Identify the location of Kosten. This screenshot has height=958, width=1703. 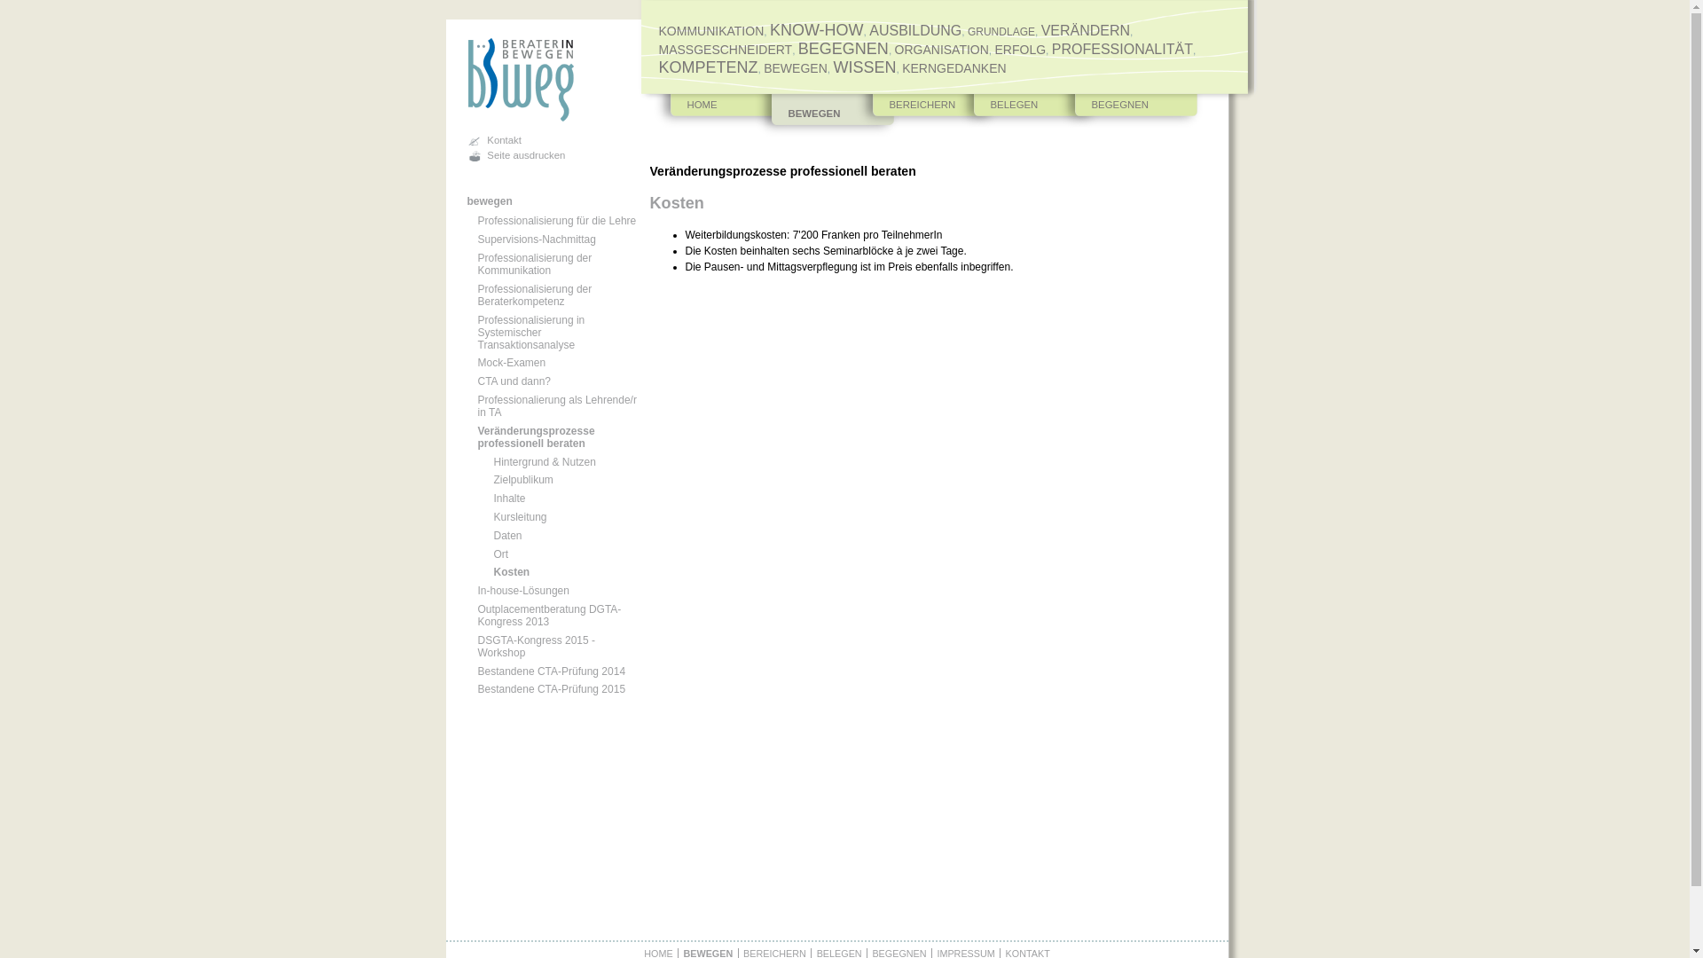
(554, 572).